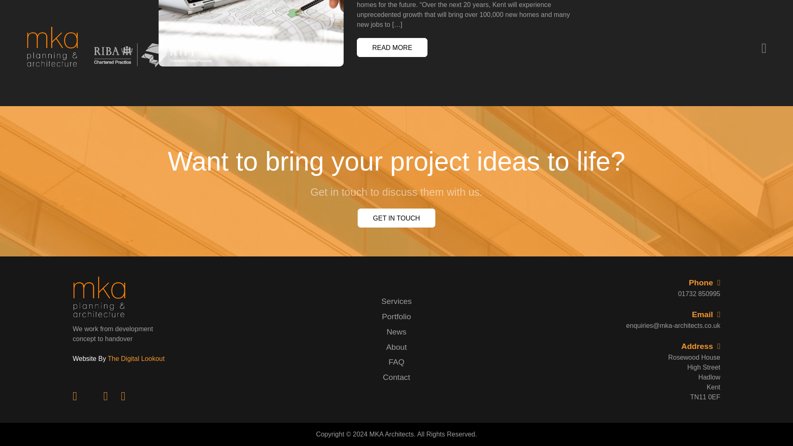 The width and height of the screenshot is (793, 446). Describe the element at coordinates (392, 47) in the screenshot. I see `READ MORE` at that location.